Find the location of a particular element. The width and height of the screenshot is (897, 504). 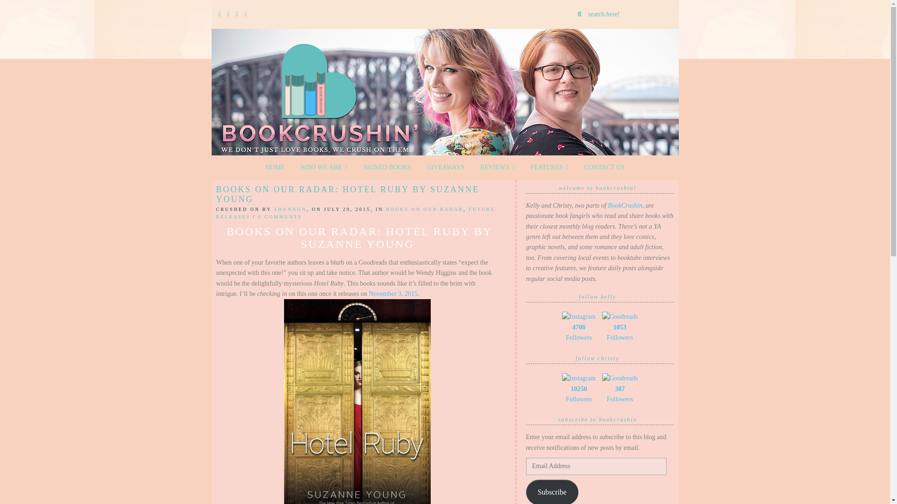

GIVEAWAYS is located at coordinates (446, 167).